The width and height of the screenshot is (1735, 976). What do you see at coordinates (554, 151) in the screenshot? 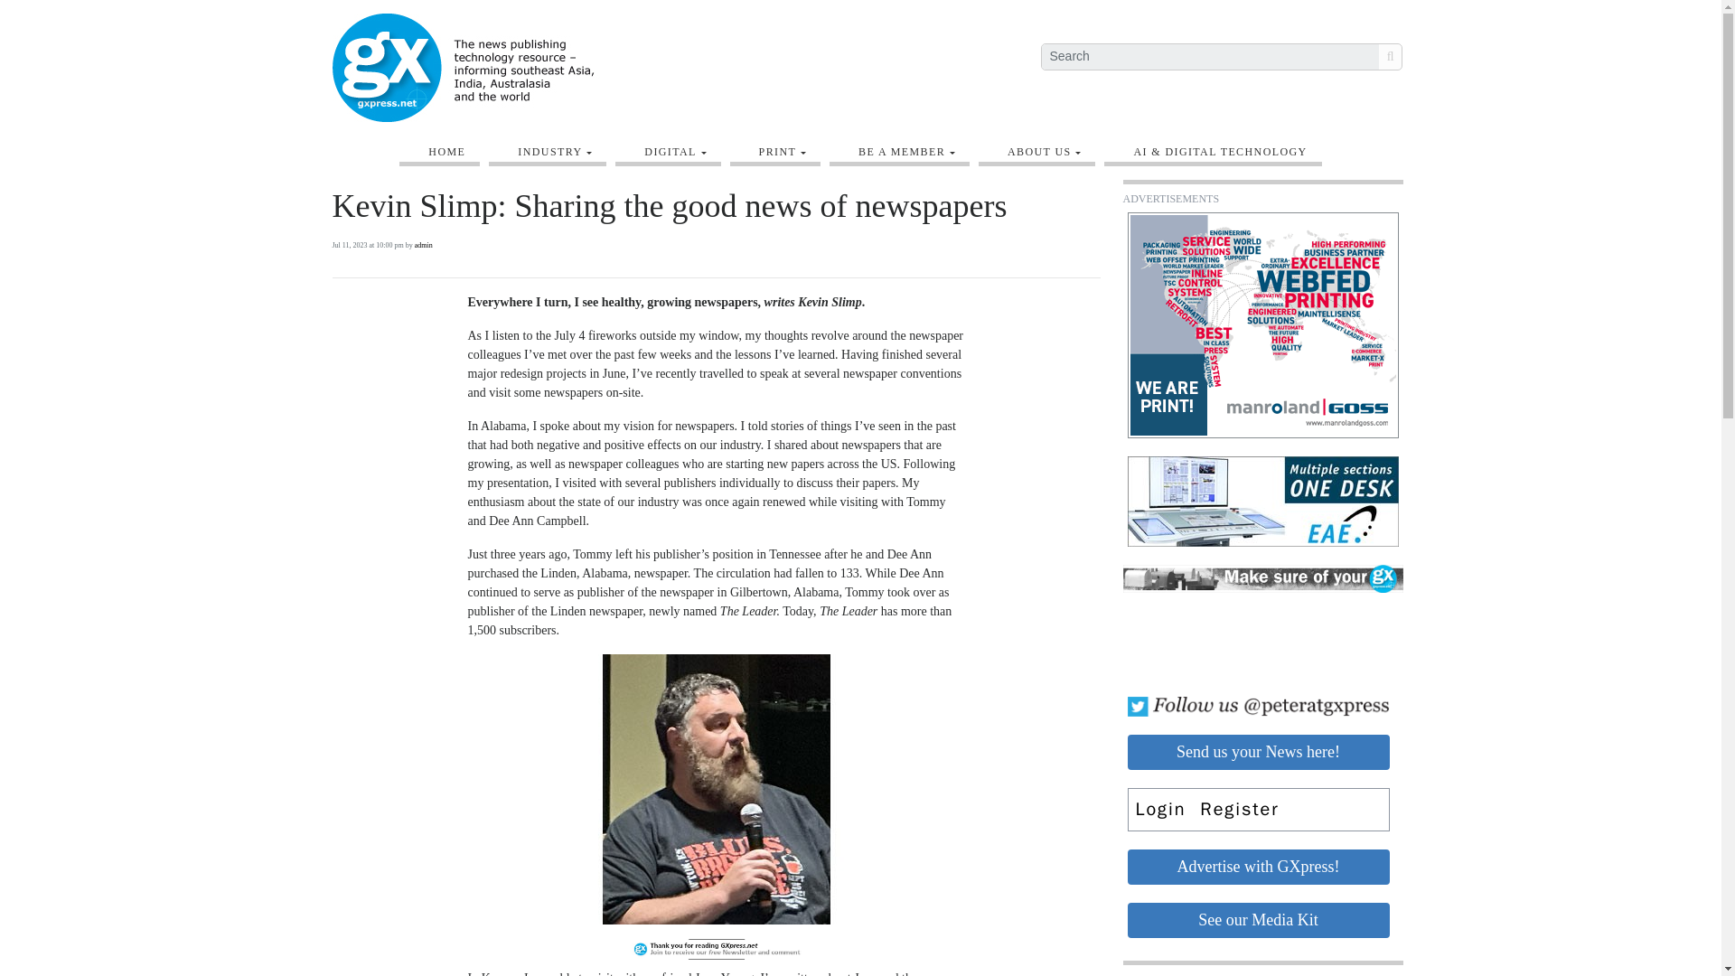
I see `INDUSTRY` at bounding box center [554, 151].